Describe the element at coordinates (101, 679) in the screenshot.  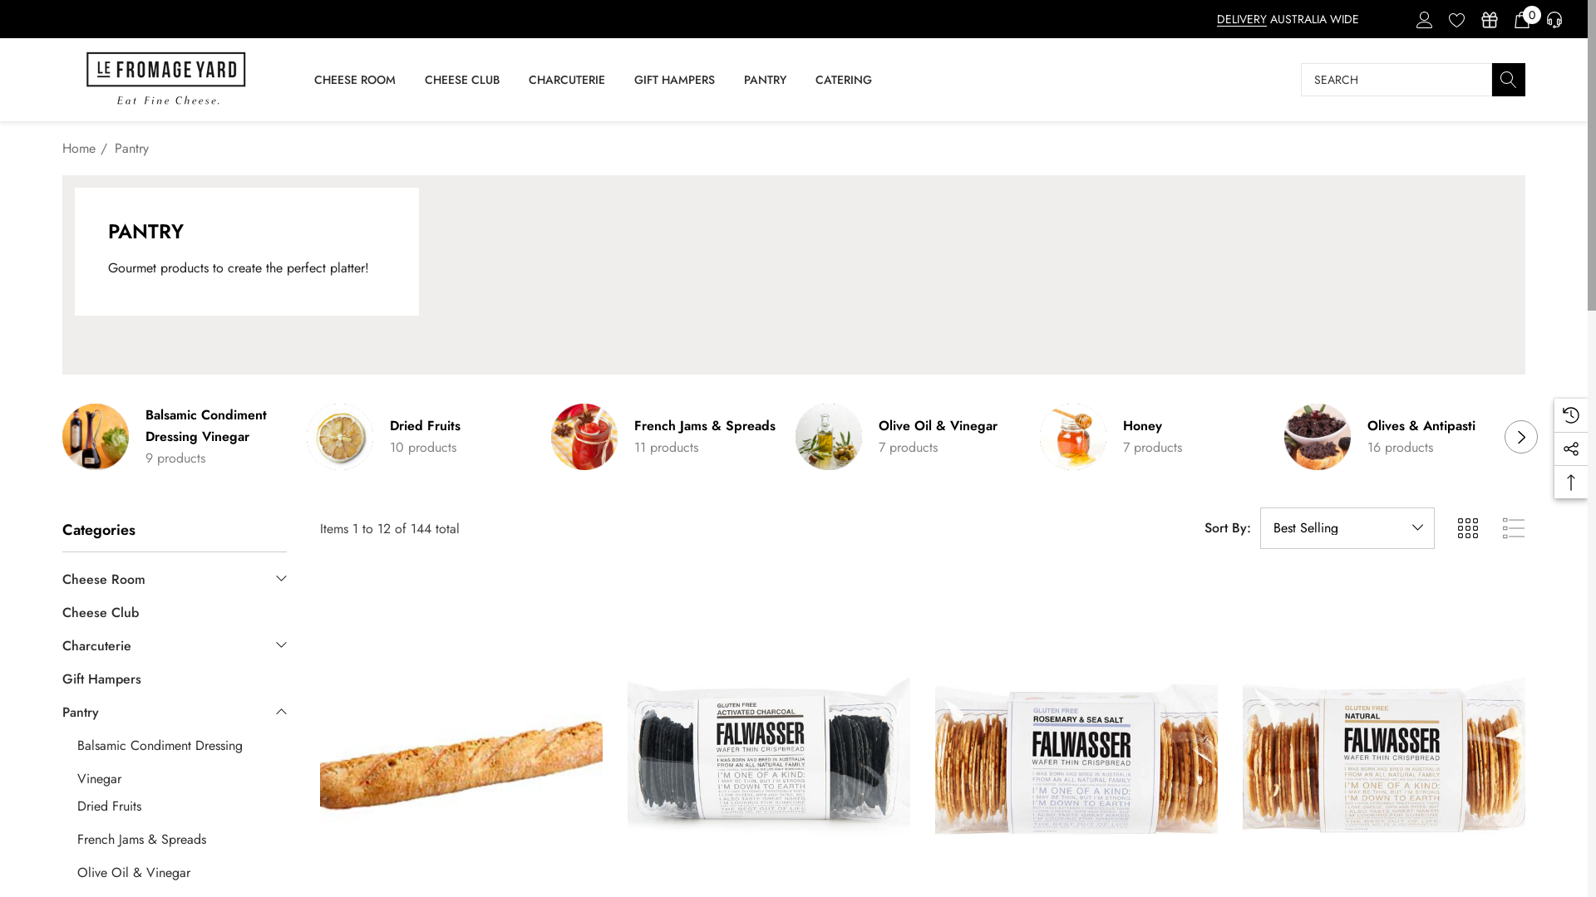
I see `Gift Hampers` at that location.